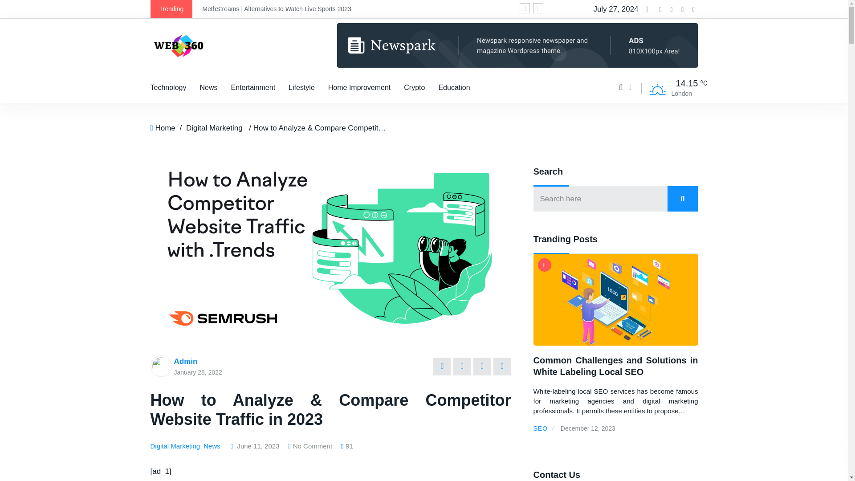 The width and height of the screenshot is (855, 481). I want to click on Technology, so click(168, 88).